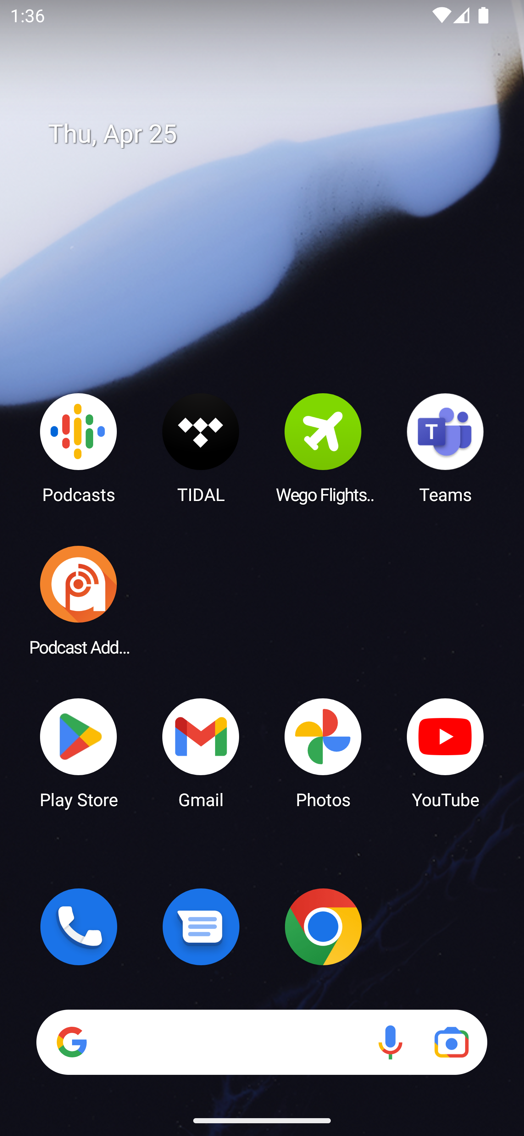 The image size is (524, 1136). I want to click on Voice search, so click(390, 1042).